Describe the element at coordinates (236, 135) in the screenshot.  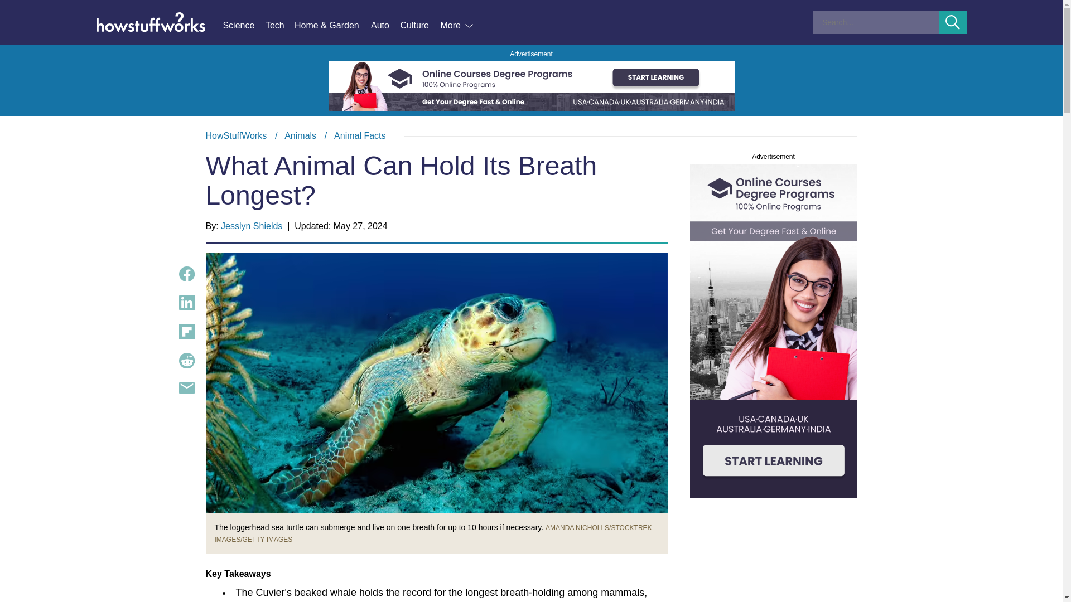
I see `HowStuffWorks` at that location.